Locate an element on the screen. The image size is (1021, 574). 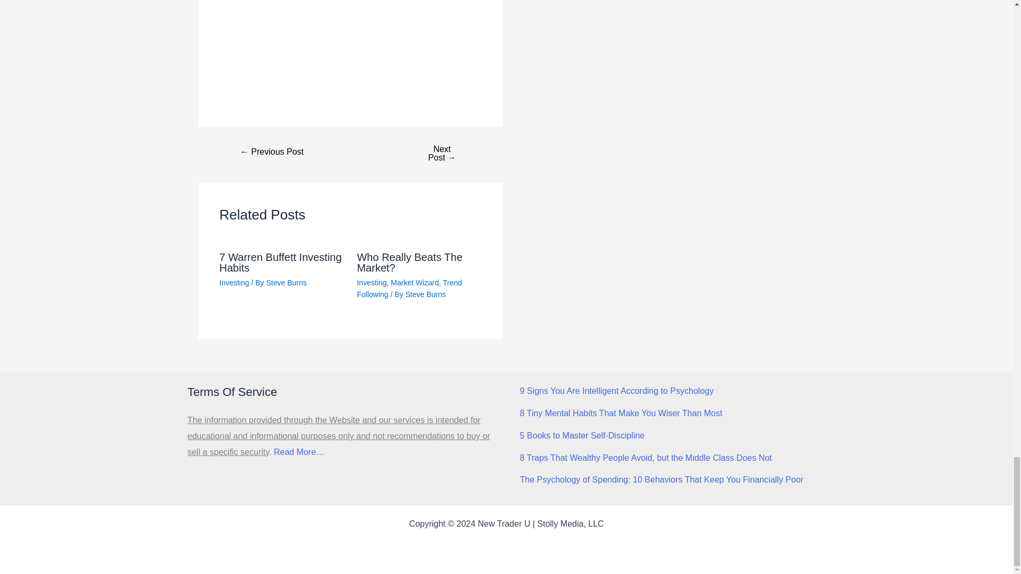
View all posts by Steve Burns is located at coordinates (425, 294).